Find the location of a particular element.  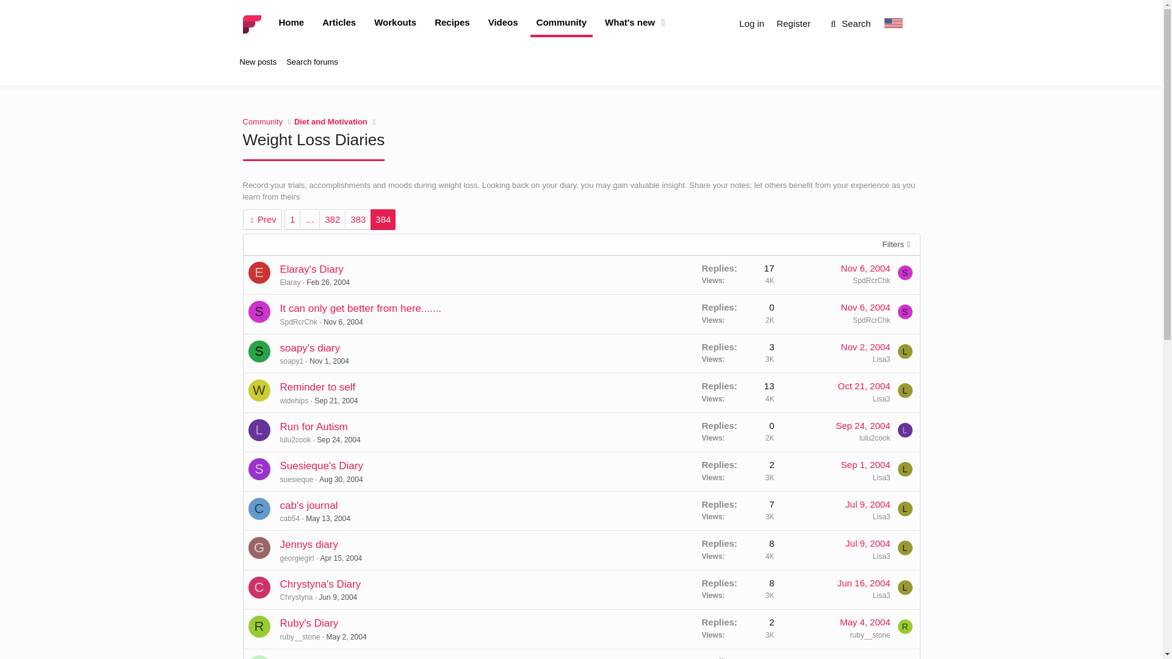

Community is located at coordinates (562, 23).